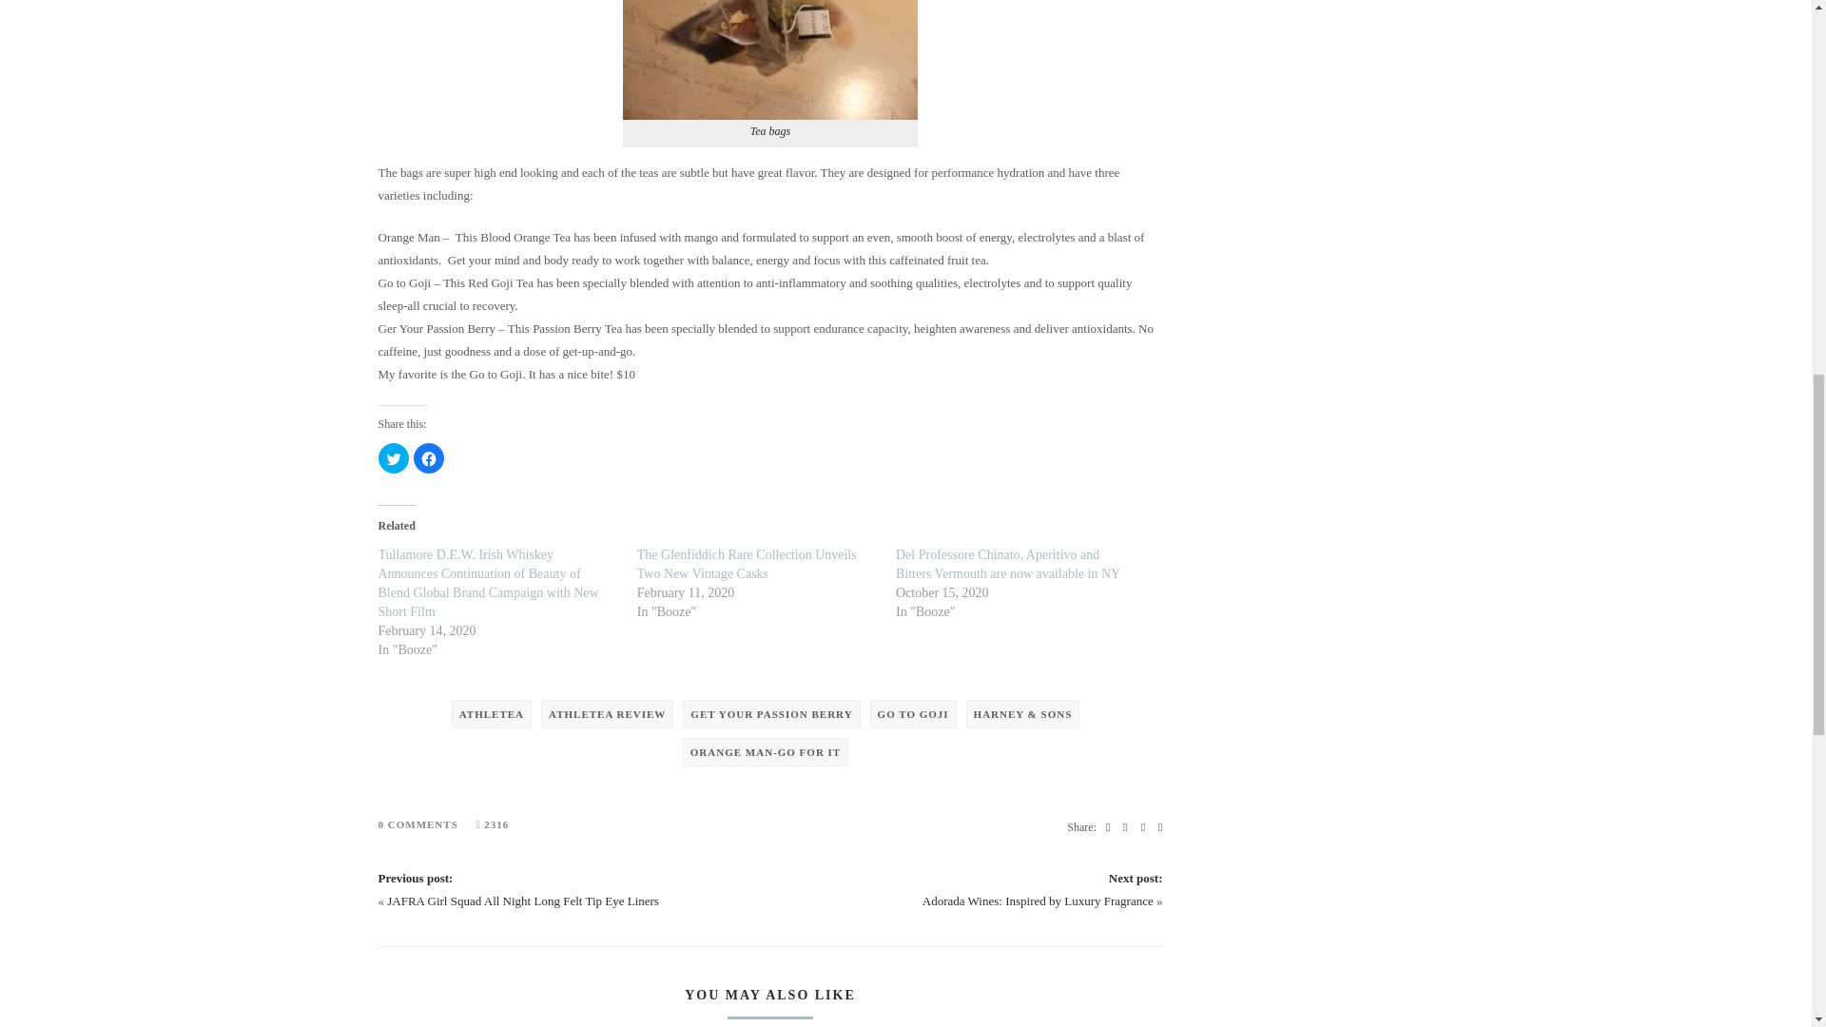 The height and width of the screenshot is (1027, 1826). I want to click on ATHLETEA, so click(491, 713).